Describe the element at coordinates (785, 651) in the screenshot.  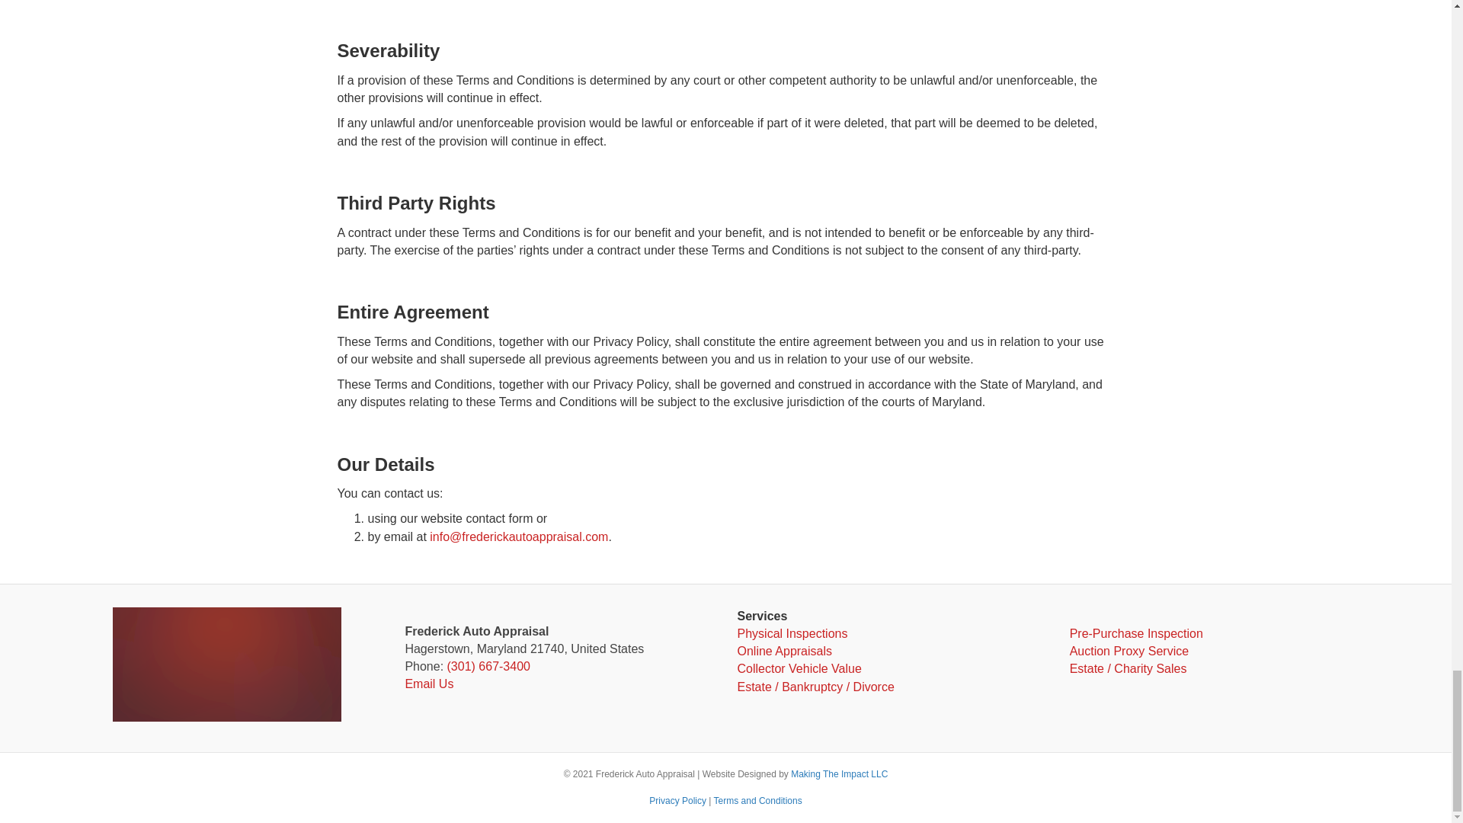
I see `Online Appraisals` at that location.